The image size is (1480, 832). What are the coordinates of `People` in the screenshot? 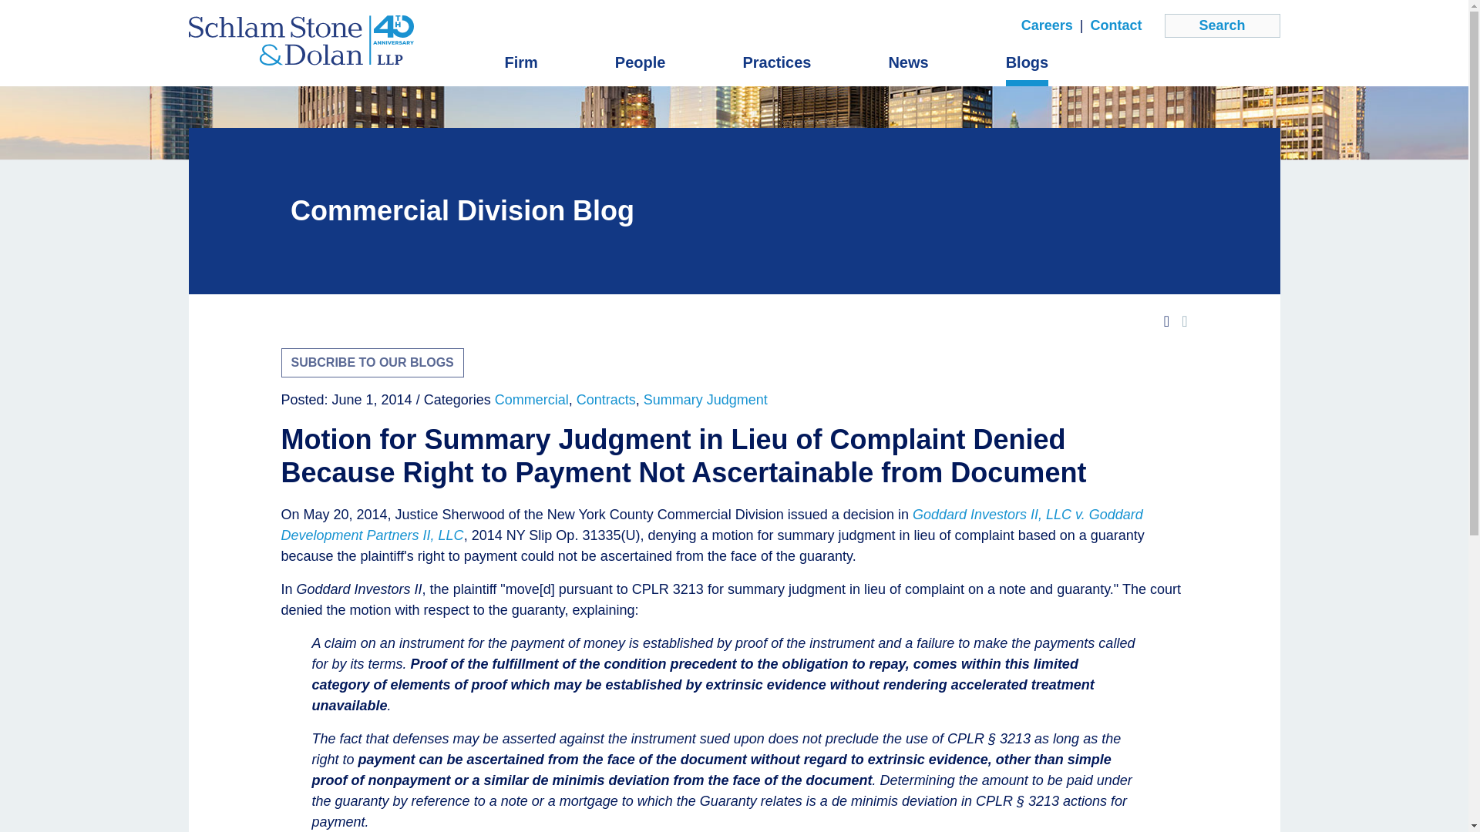 It's located at (641, 62).